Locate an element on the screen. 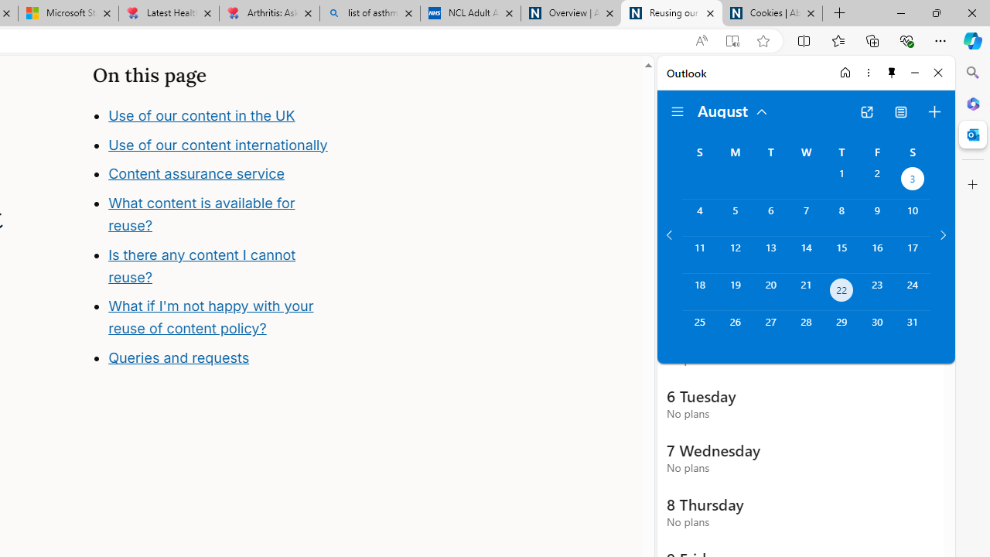  Saturday, August 24, 2024.  is located at coordinates (913, 292).